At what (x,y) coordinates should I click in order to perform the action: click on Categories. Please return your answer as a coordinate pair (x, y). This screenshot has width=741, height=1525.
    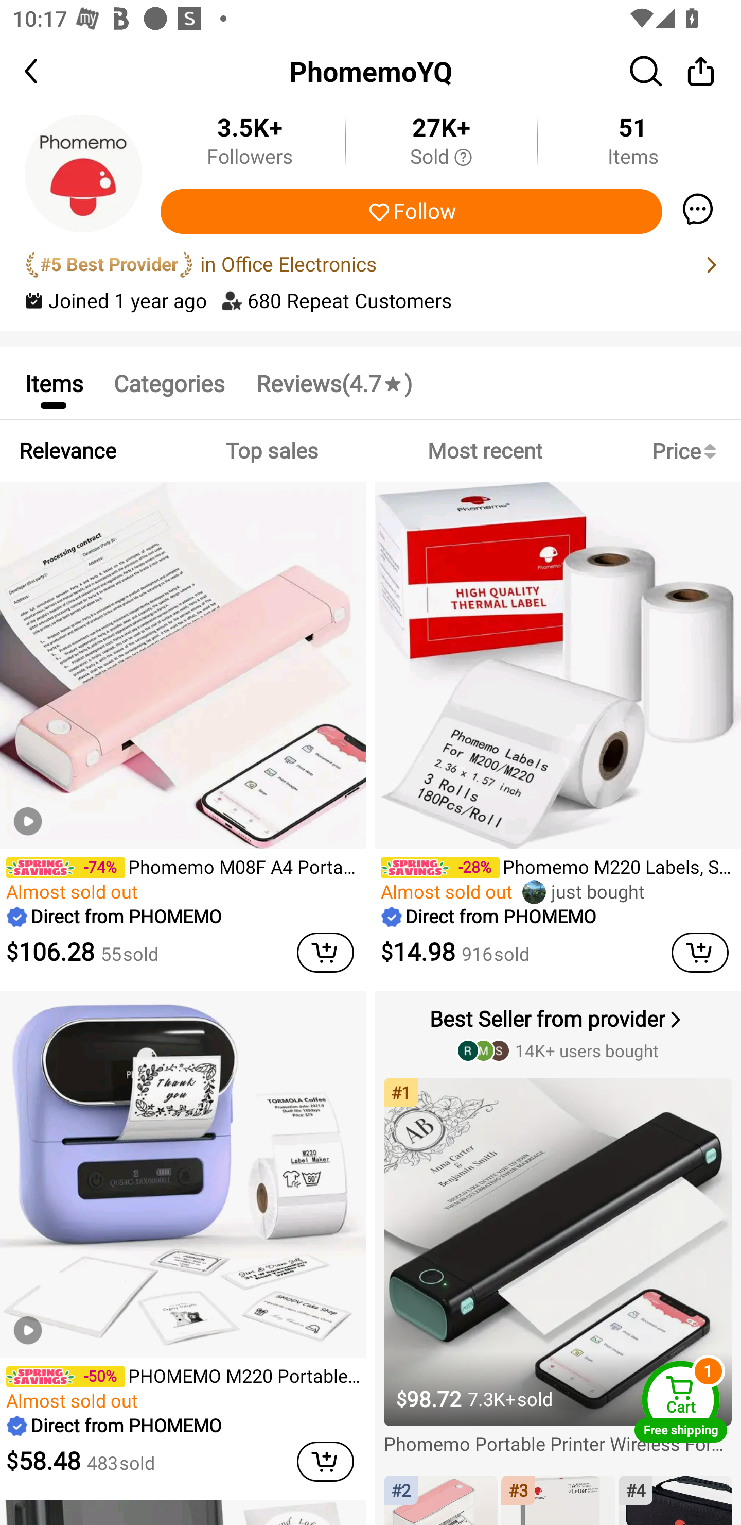
    Looking at the image, I should click on (169, 382).